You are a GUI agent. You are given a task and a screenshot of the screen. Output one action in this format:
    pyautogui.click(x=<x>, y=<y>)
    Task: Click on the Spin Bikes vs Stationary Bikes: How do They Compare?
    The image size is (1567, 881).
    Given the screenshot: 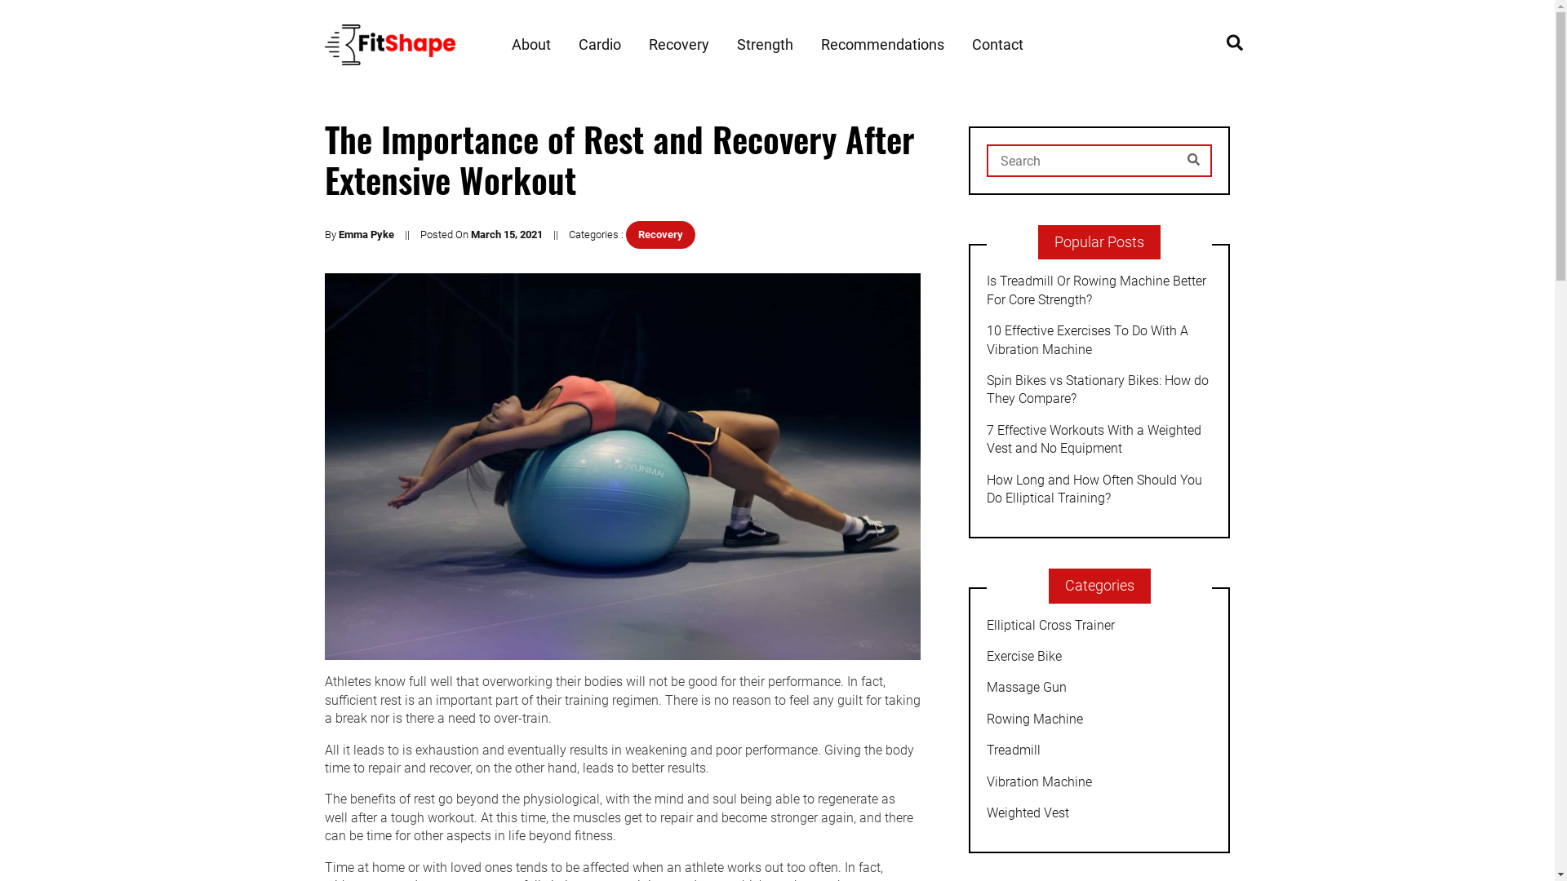 What is the action you would take?
    pyautogui.click(x=1099, y=390)
    